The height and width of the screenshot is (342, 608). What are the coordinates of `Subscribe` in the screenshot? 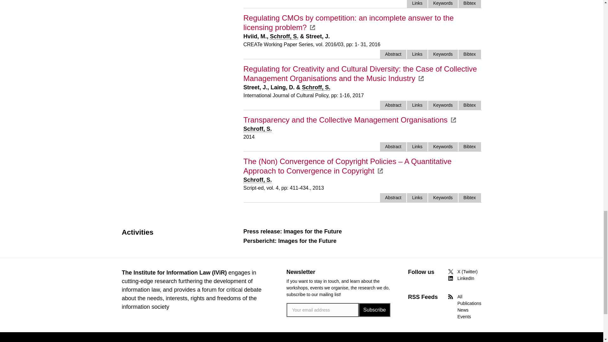 It's located at (374, 310).